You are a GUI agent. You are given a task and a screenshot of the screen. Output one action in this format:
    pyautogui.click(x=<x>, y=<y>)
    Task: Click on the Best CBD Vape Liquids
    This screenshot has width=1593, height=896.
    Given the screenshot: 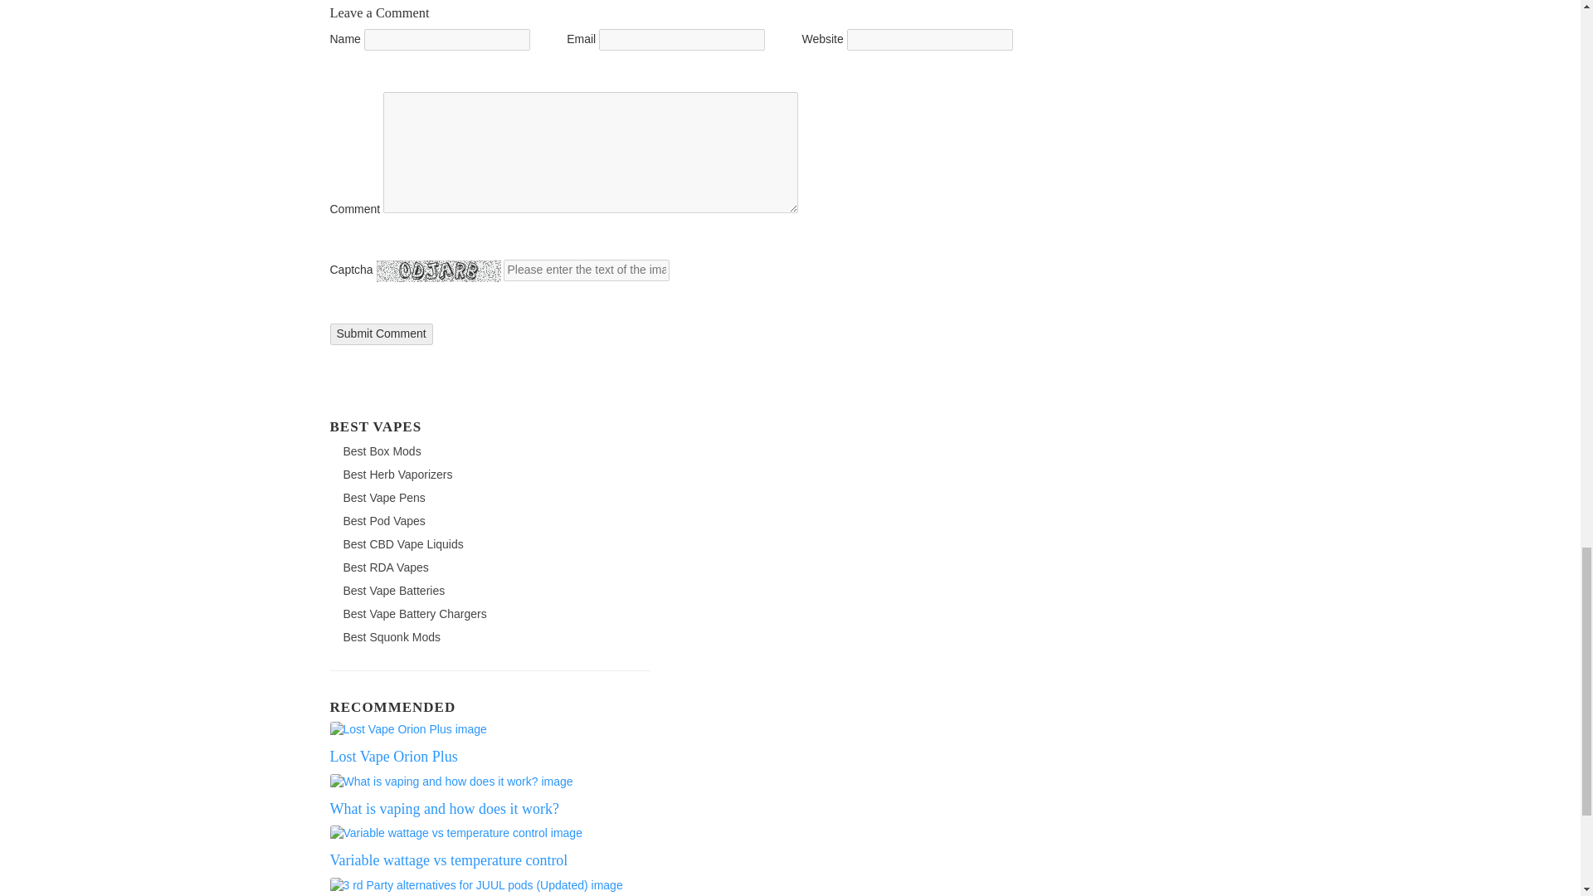 What is the action you would take?
    pyautogui.click(x=400, y=544)
    